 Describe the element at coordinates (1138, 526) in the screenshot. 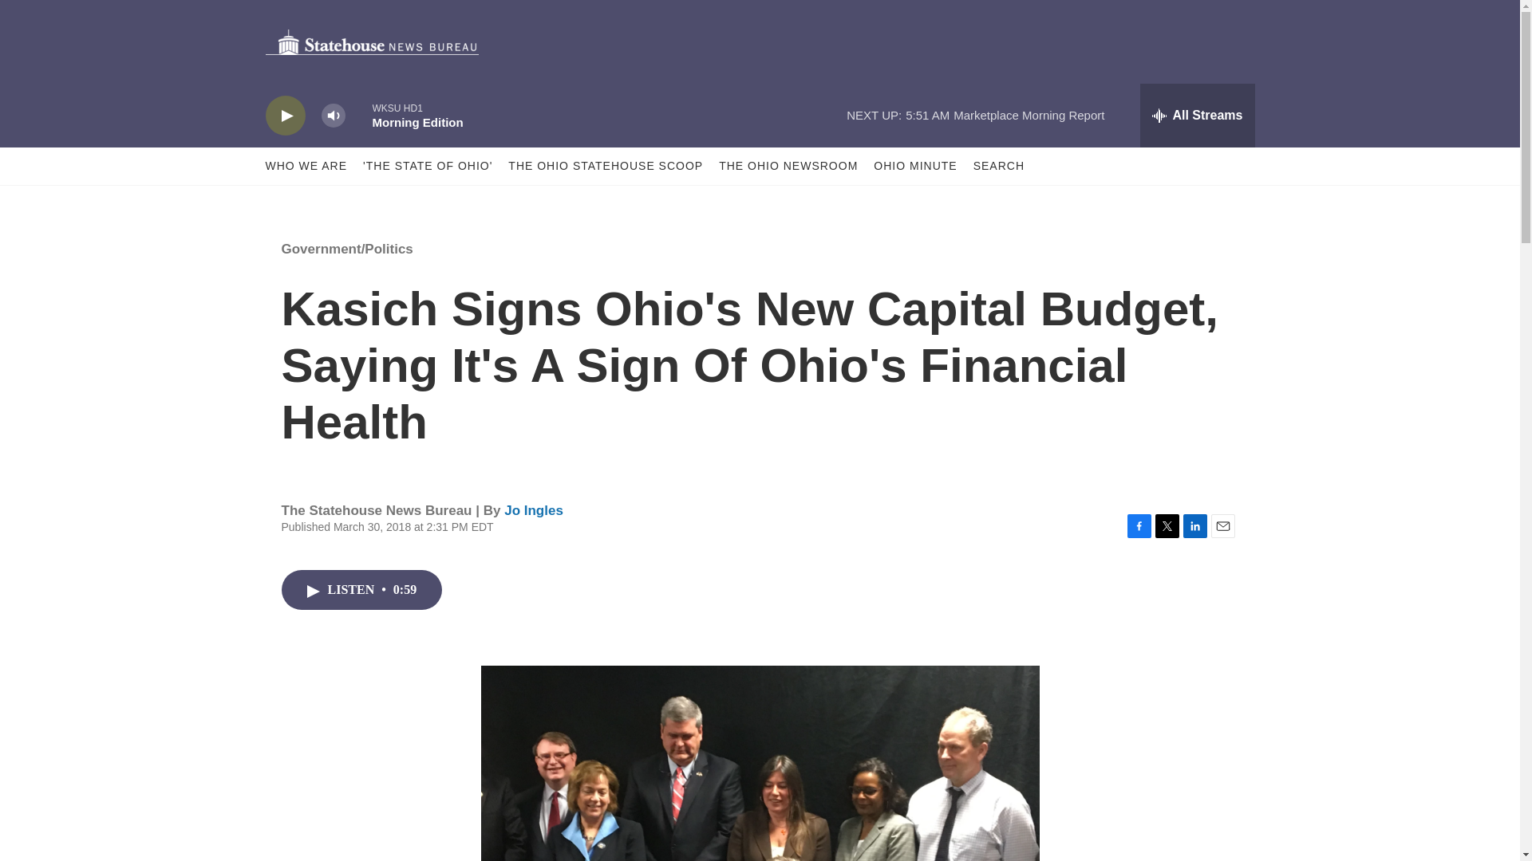

I see `Facebook` at that location.